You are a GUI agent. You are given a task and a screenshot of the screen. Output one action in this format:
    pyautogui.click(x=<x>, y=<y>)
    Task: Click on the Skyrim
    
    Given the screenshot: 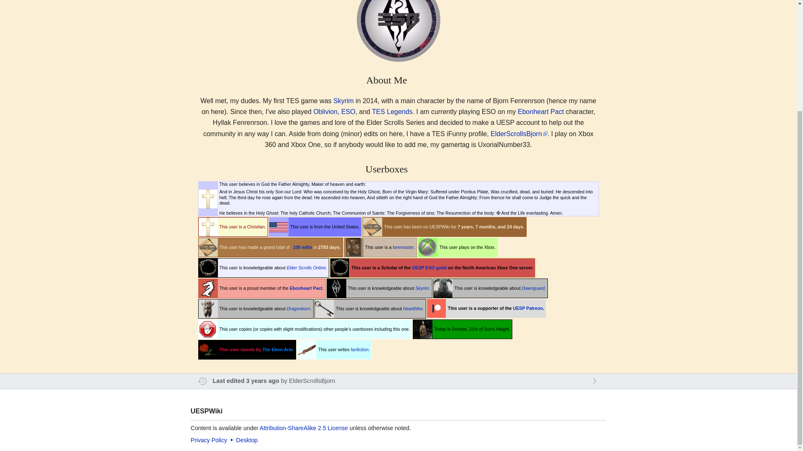 What is the action you would take?
    pyautogui.click(x=343, y=101)
    